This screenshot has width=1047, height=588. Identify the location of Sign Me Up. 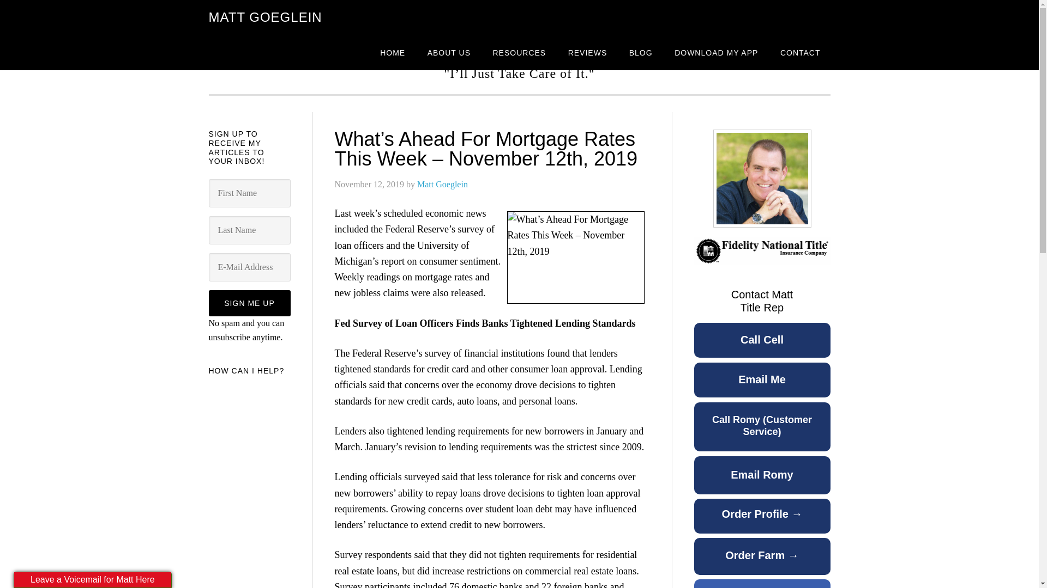
(249, 303).